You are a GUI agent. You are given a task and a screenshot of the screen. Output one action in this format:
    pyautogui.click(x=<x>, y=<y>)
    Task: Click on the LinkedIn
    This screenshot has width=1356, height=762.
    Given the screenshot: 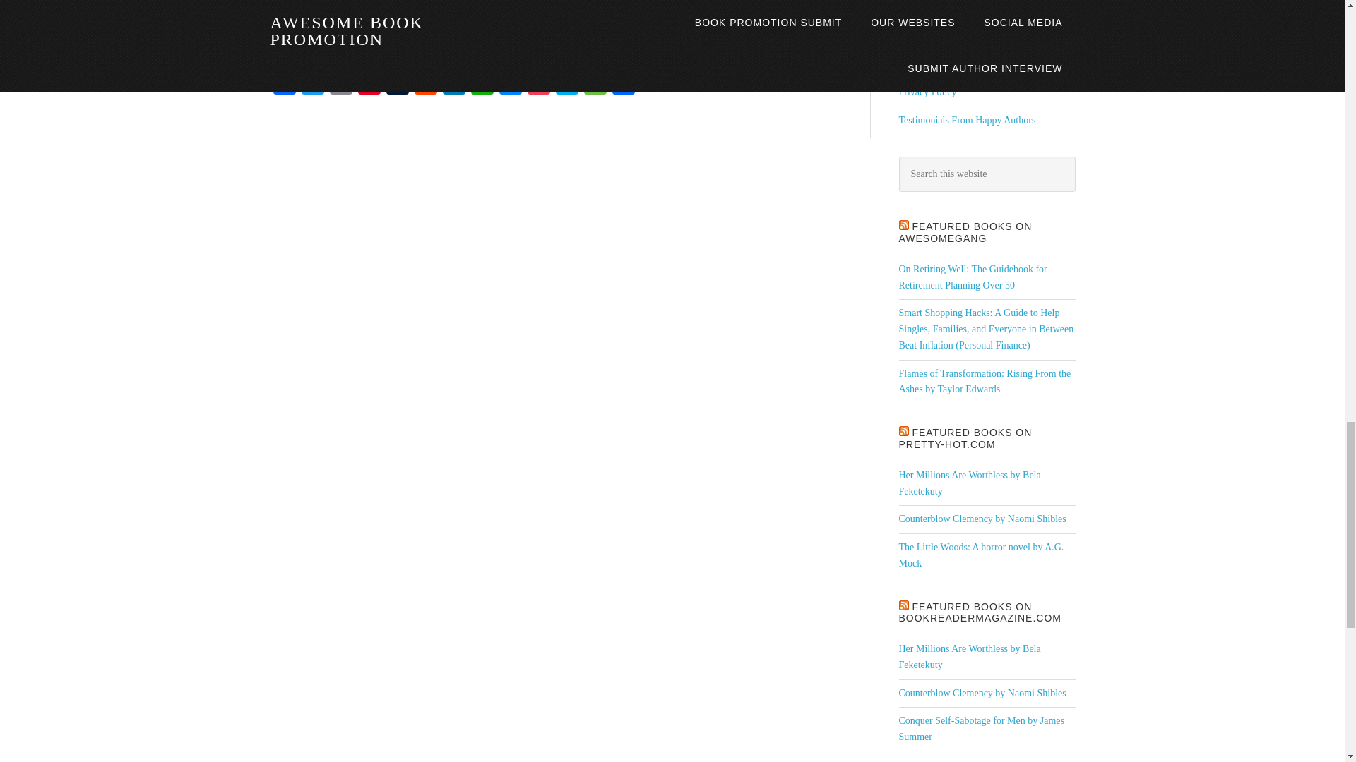 What is the action you would take?
    pyautogui.click(x=453, y=85)
    